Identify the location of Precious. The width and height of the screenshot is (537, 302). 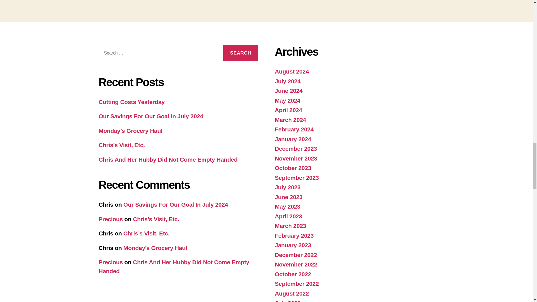
(110, 219).